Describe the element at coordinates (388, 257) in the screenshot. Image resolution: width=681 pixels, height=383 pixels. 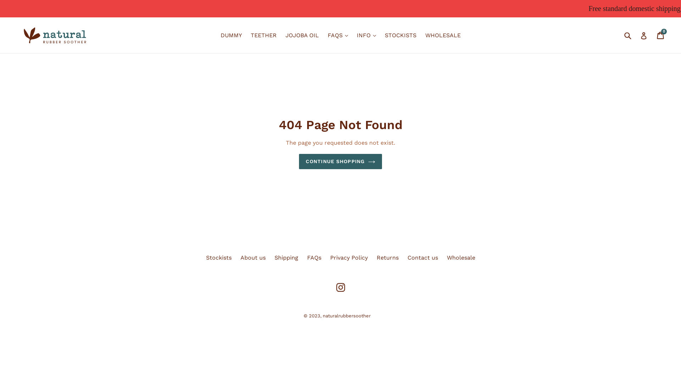
I see `Returns` at that location.